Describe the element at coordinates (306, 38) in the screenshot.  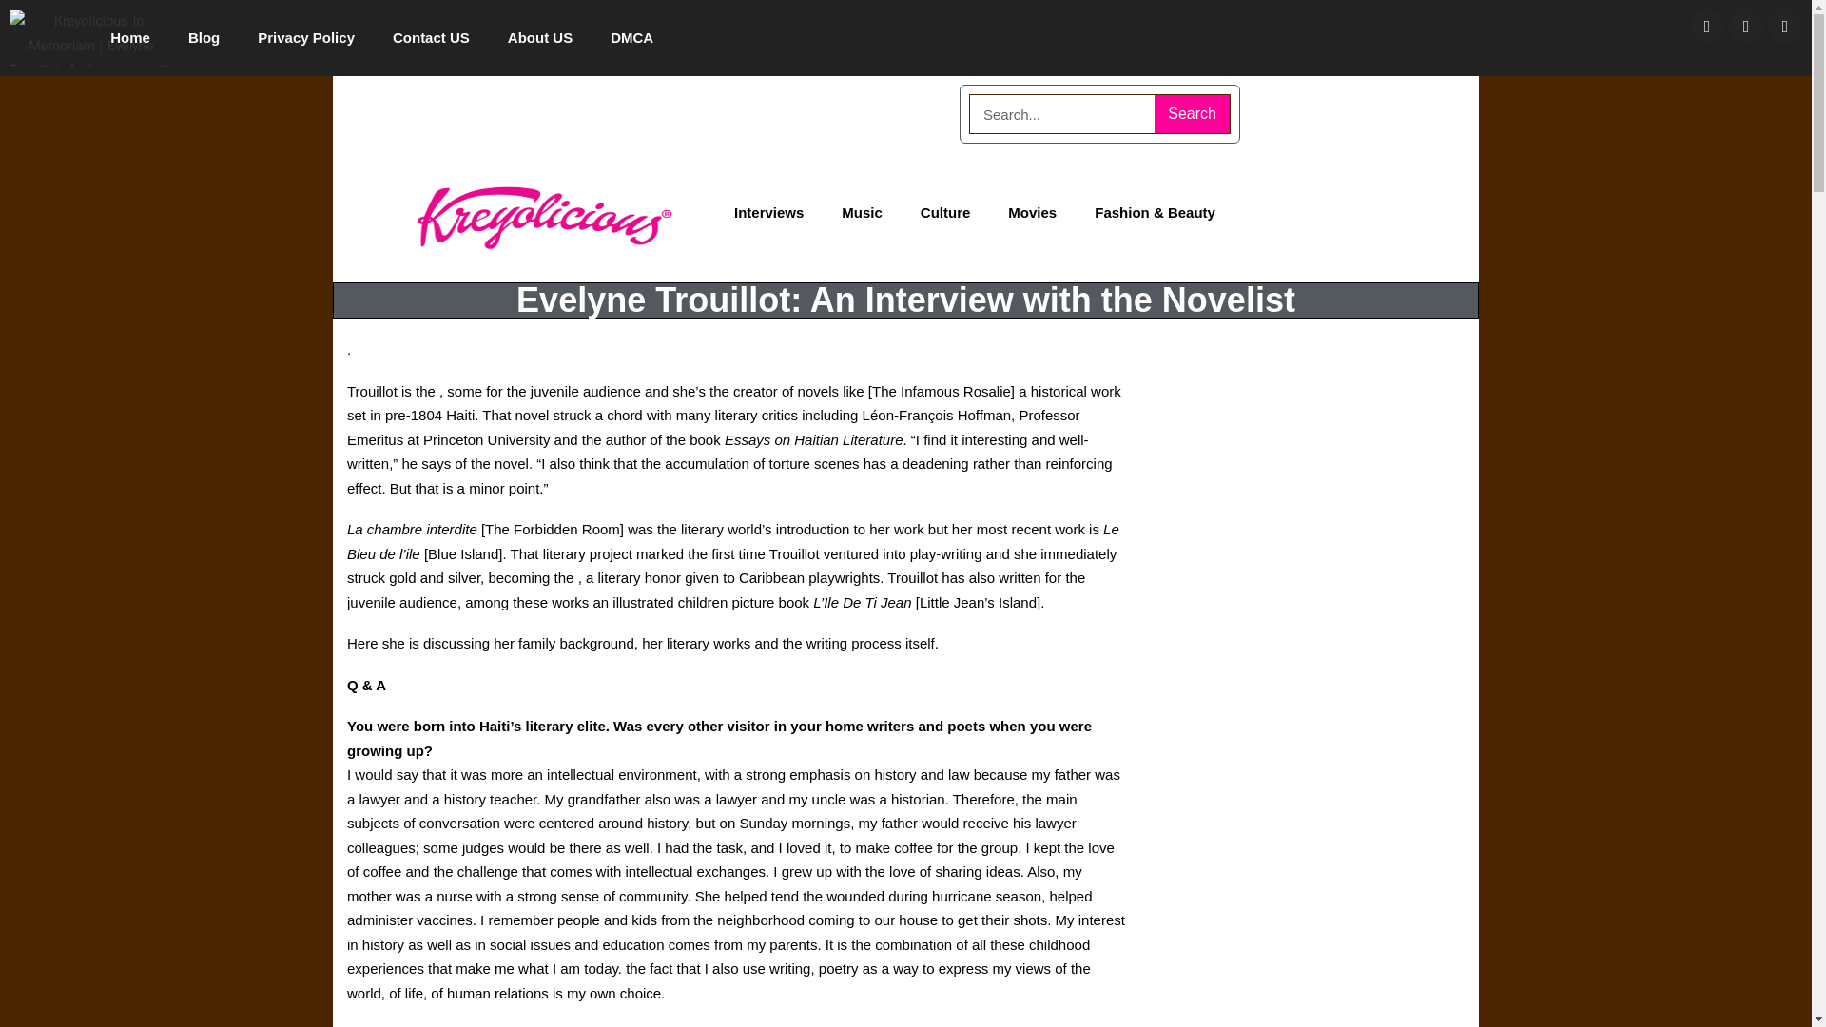
I see `Privacy Policy` at that location.